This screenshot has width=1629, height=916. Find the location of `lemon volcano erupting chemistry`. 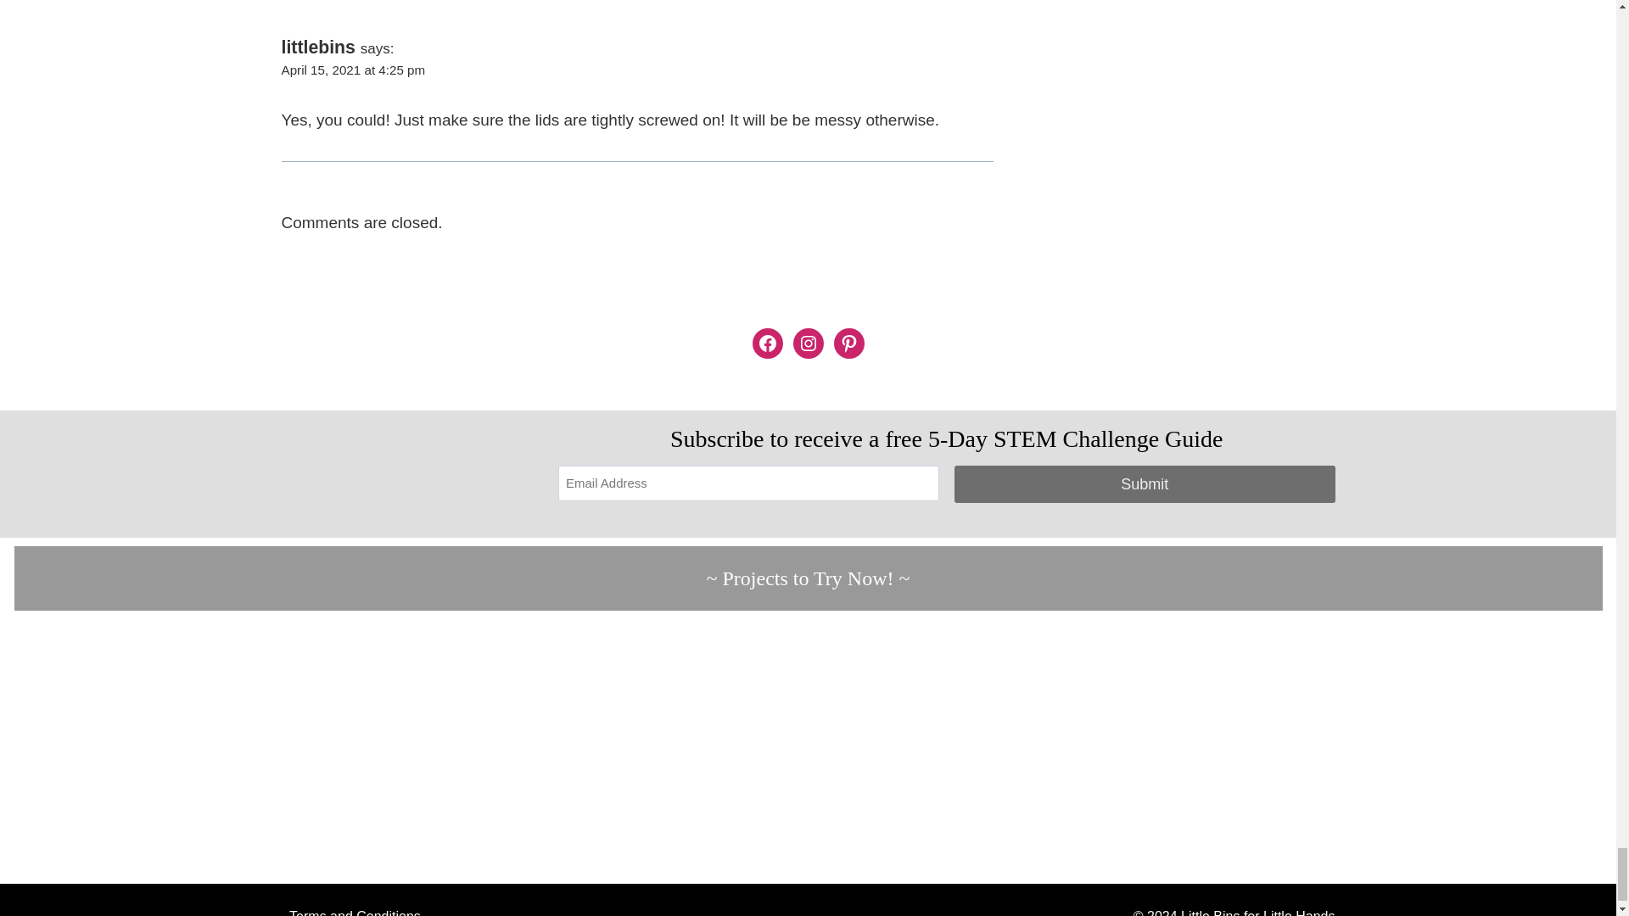

lemon volcano erupting chemistry is located at coordinates (1475, 747).